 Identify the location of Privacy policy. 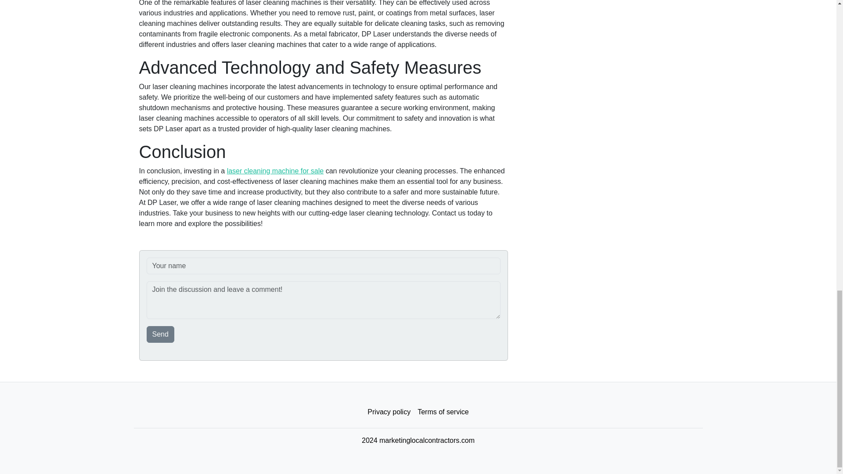
(389, 412).